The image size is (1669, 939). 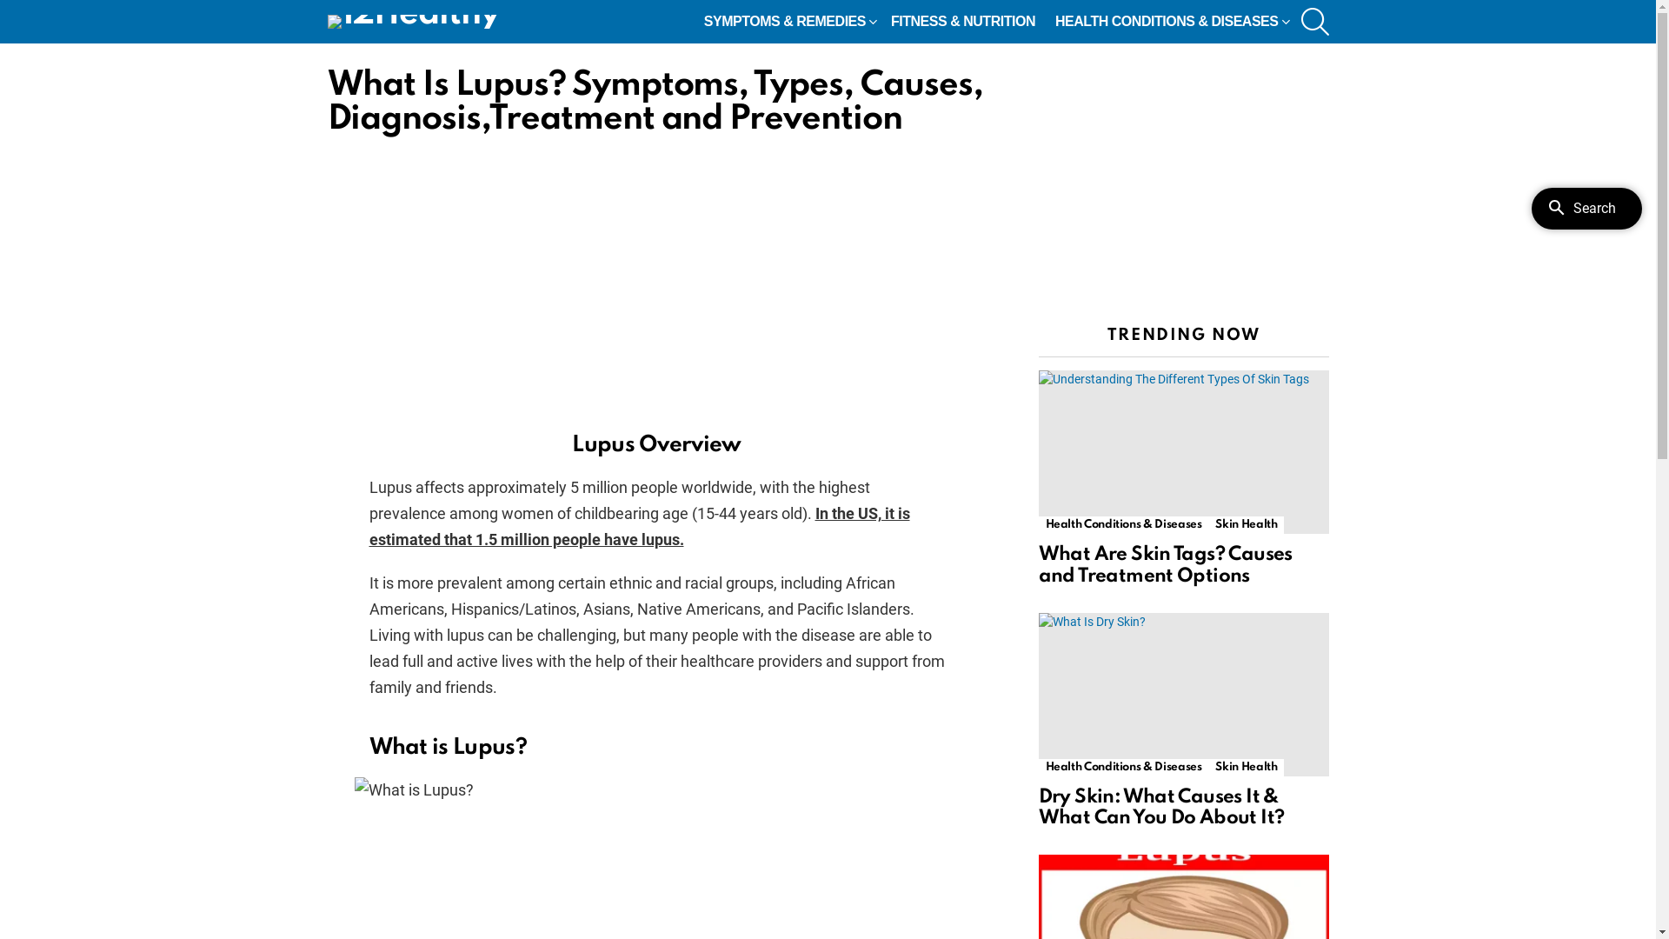 I want to click on Advertisement, so click(x=656, y=276).